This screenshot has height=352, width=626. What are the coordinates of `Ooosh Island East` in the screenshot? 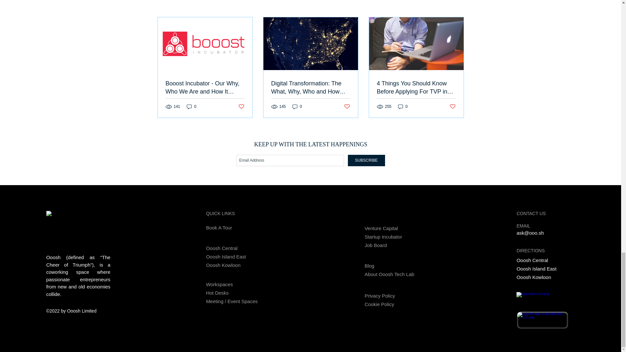 It's located at (226, 257).